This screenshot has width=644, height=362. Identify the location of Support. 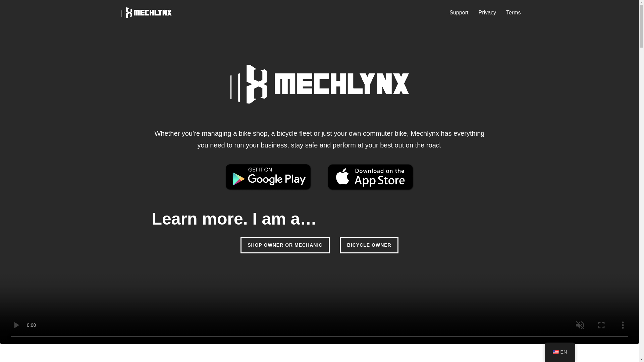
(459, 12).